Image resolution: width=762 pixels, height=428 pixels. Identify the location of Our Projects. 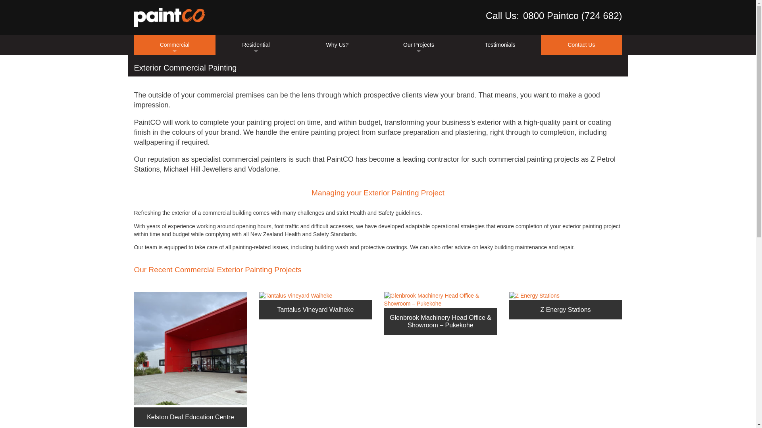
(418, 45).